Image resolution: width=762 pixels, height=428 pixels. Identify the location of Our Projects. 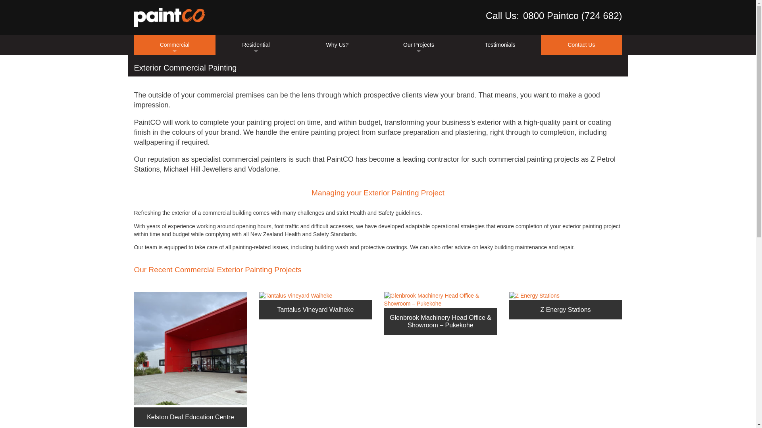
(418, 45).